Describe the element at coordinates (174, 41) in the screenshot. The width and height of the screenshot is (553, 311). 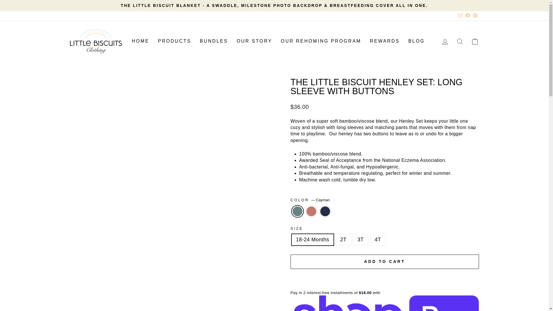
I see `PRODUCTS` at that location.